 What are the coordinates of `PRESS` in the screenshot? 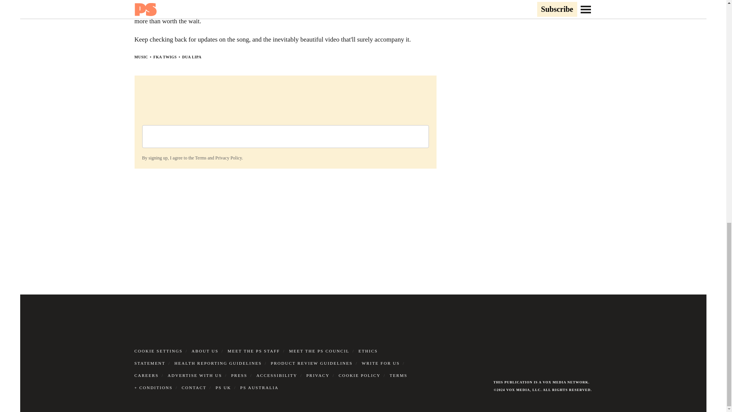 It's located at (239, 375).